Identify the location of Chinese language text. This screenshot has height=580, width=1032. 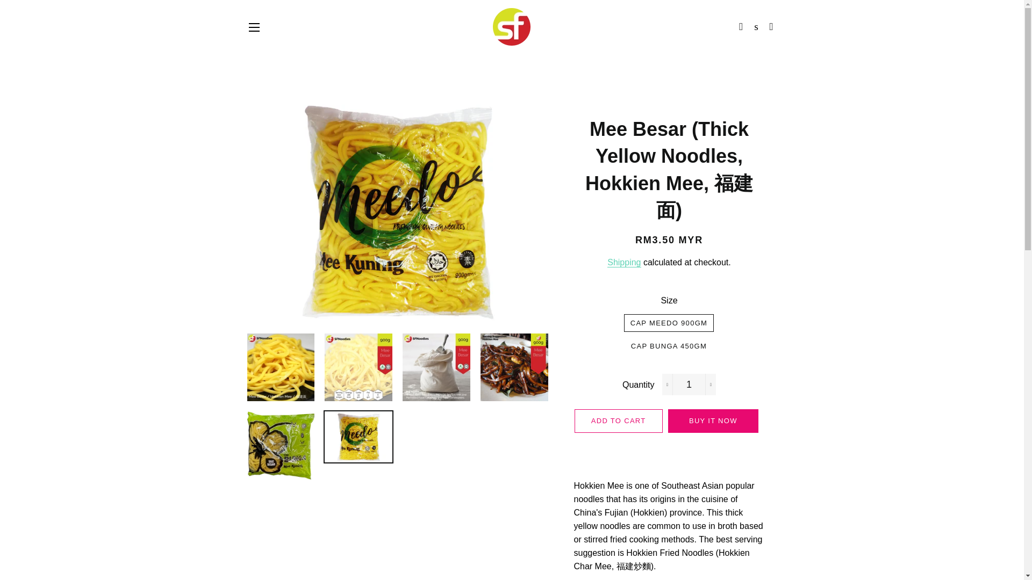
(633, 566).